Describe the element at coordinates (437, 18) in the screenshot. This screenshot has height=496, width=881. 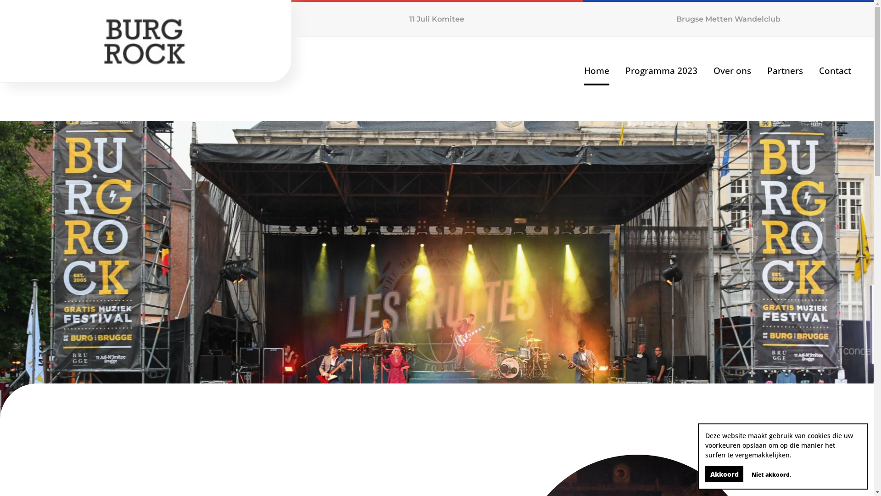
I see `11 Juli Komitee` at that location.